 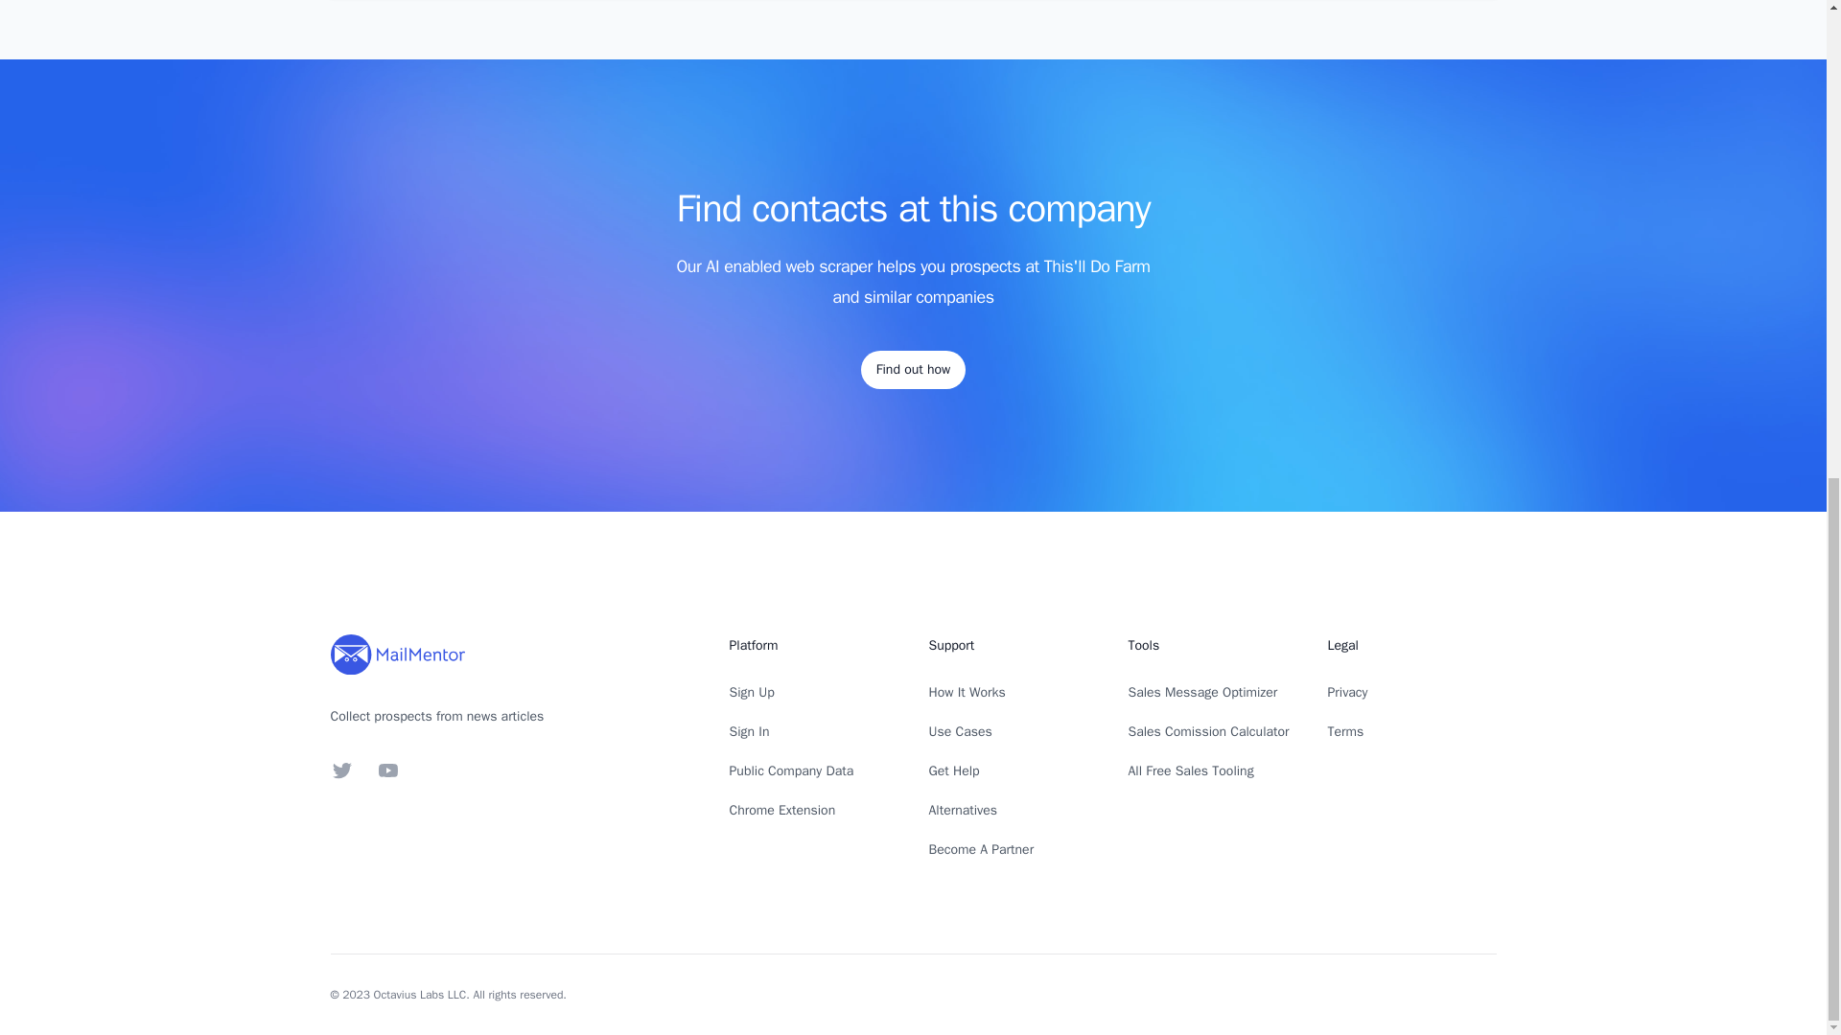 What do you see at coordinates (341, 770) in the screenshot?
I see `Twitter` at bounding box center [341, 770].